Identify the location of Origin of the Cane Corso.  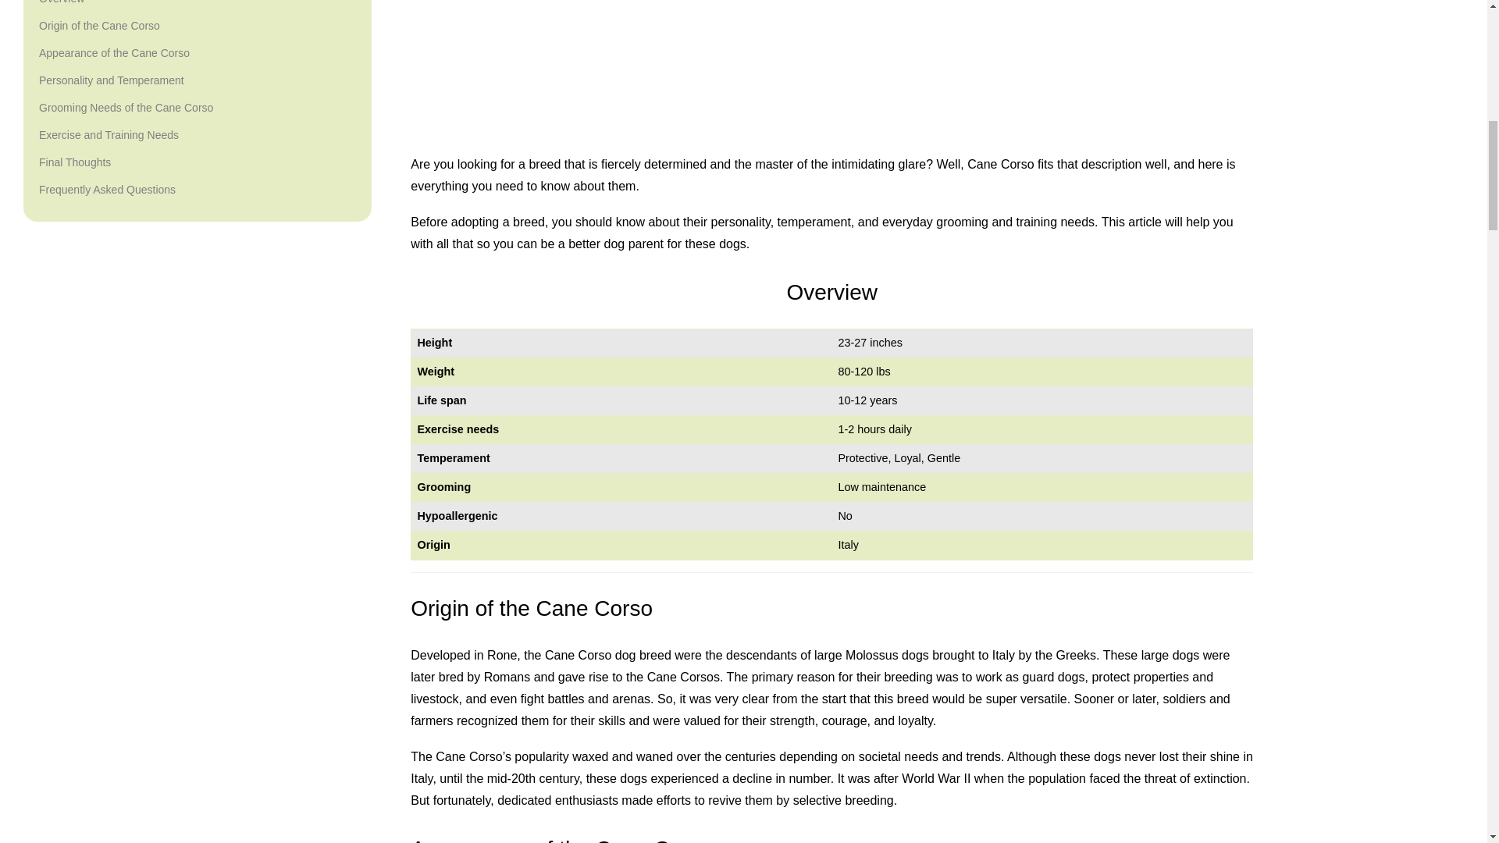
(99, 26).